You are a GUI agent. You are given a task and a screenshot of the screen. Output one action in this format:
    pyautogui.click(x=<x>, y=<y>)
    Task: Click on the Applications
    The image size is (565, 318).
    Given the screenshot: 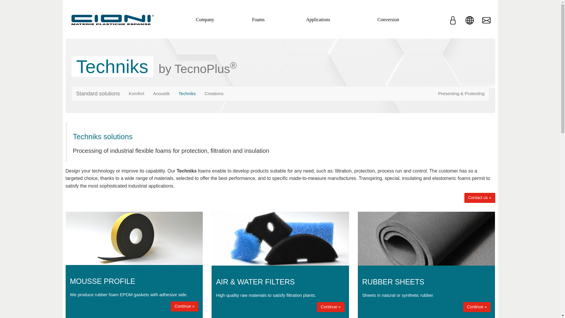 What is the action you would take?
    pyautogui.click(x=318, y=19)
    